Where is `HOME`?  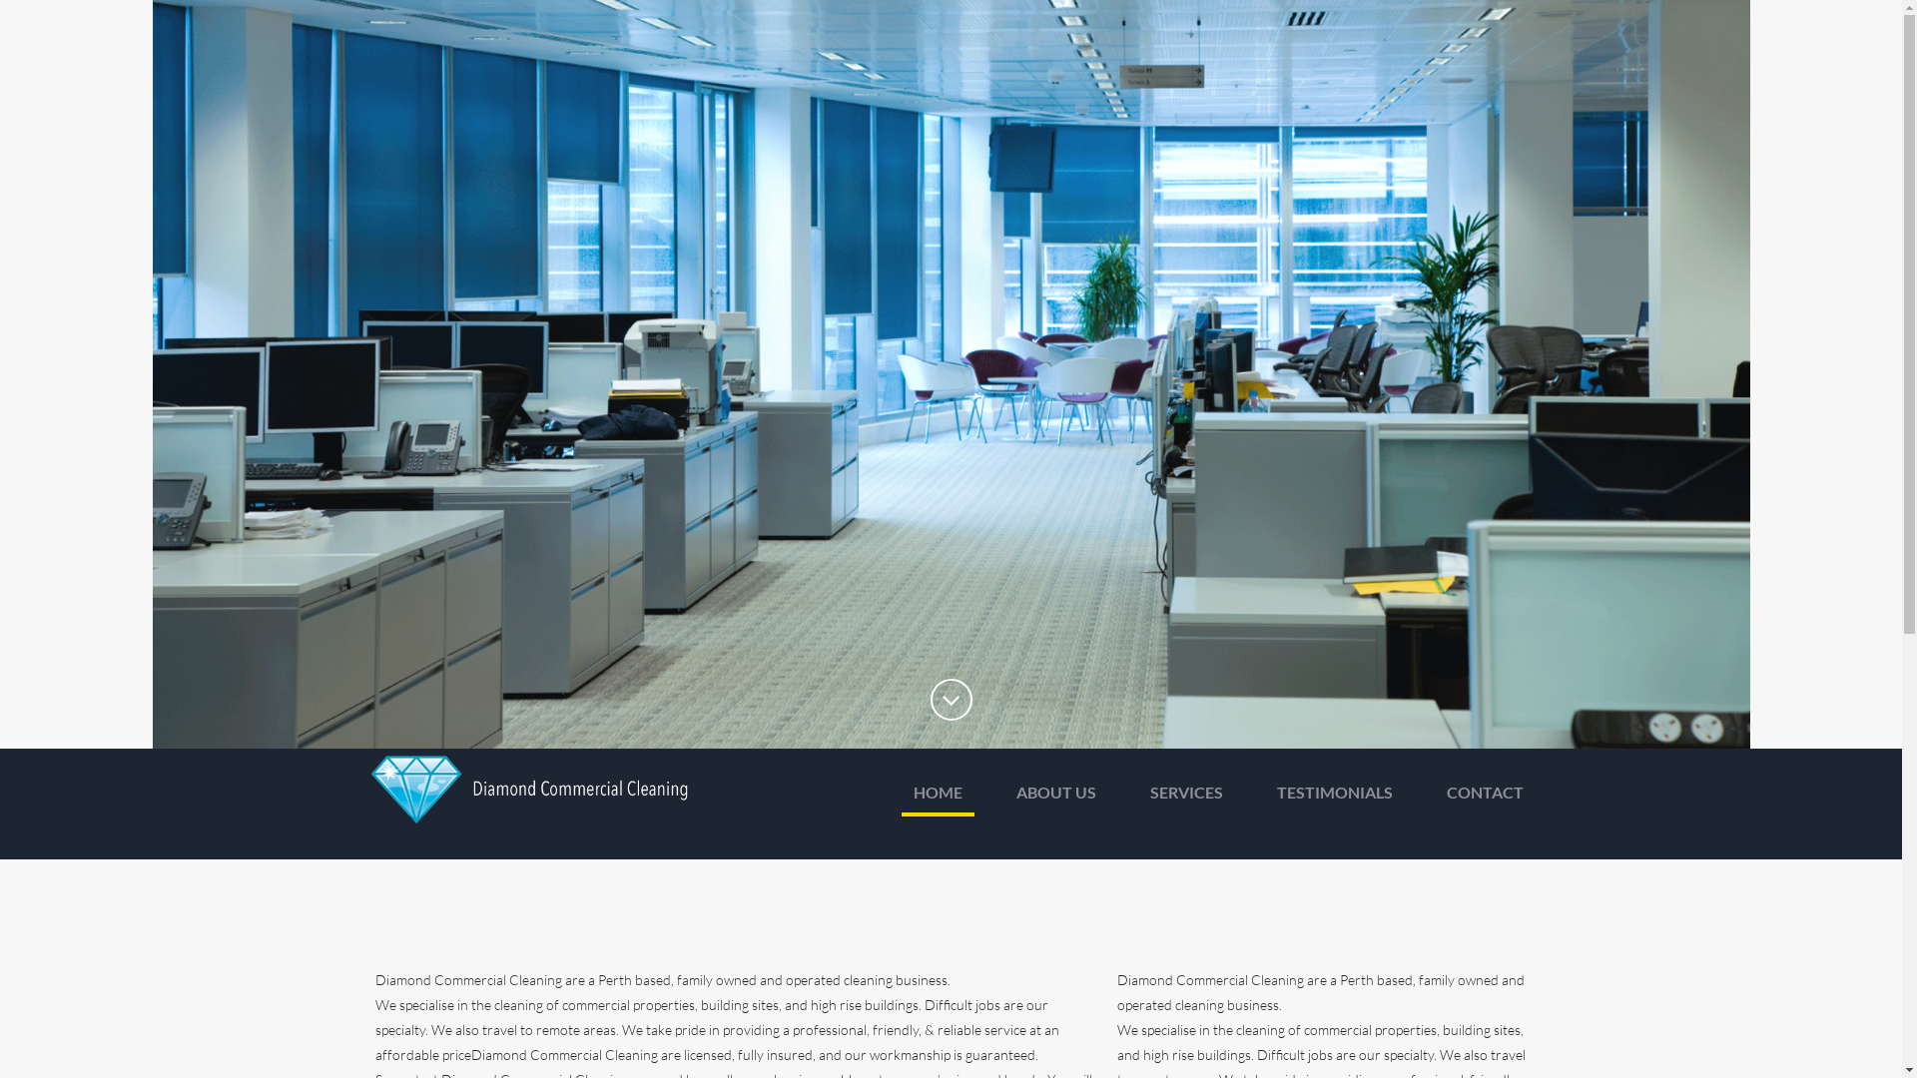 HOME is located at coordinates (937, 799).